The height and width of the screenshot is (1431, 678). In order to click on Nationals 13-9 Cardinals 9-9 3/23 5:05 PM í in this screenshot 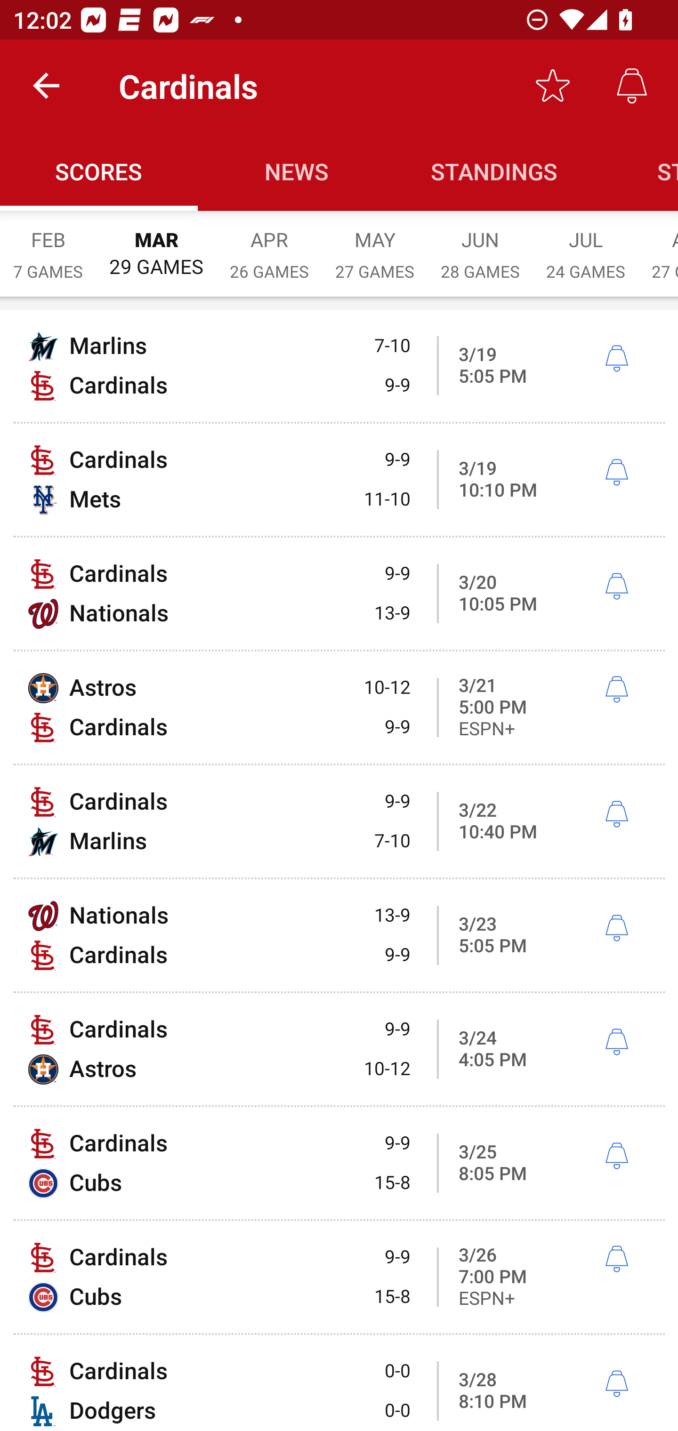, I will do `click(339, 935)`.